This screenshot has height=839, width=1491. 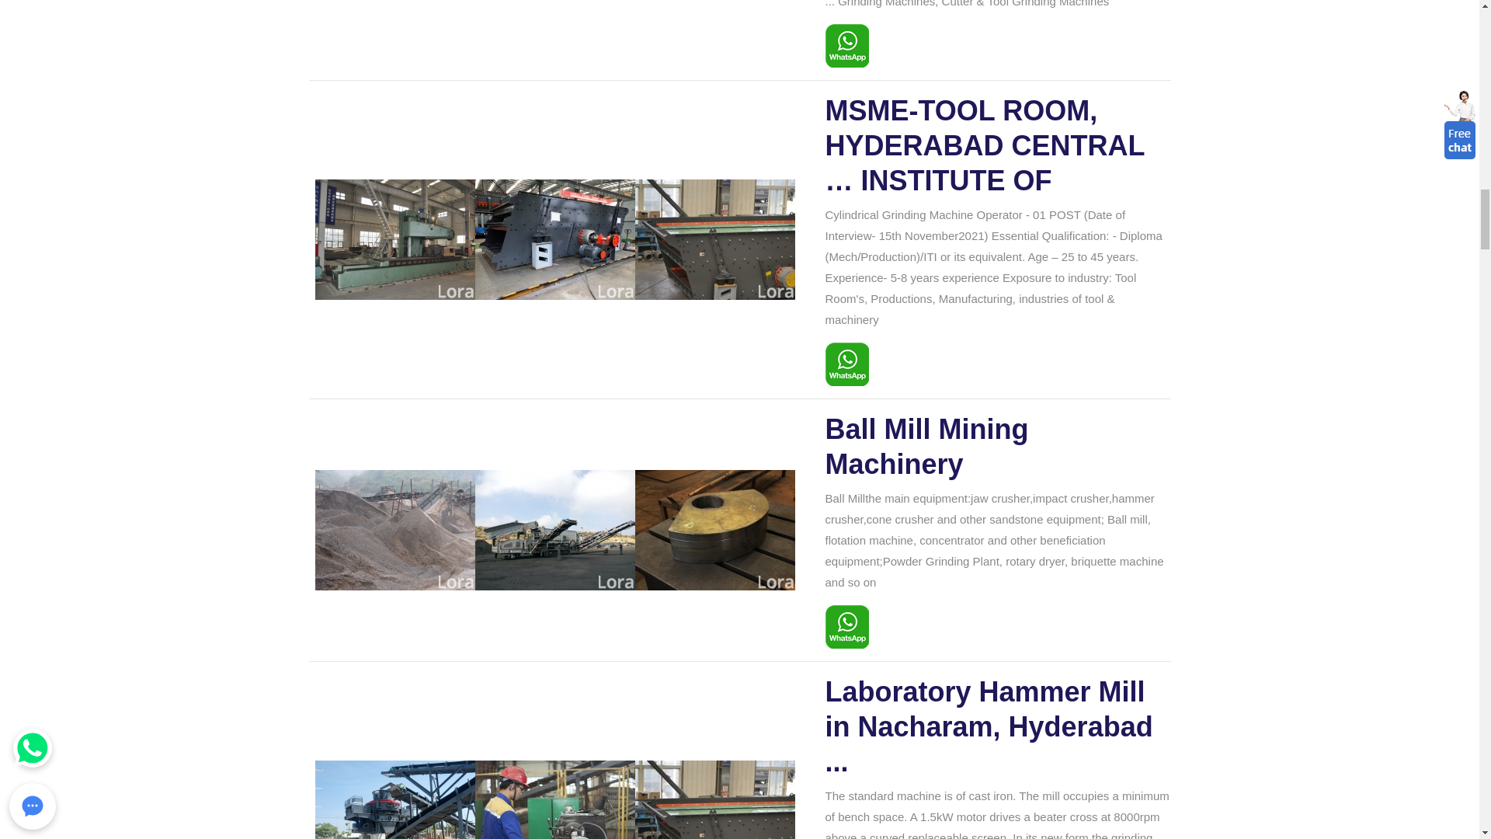 I want to click on Laboratory Hammer Mill in Nacharam, Hyderabad ..., so click(x=997, y=727).